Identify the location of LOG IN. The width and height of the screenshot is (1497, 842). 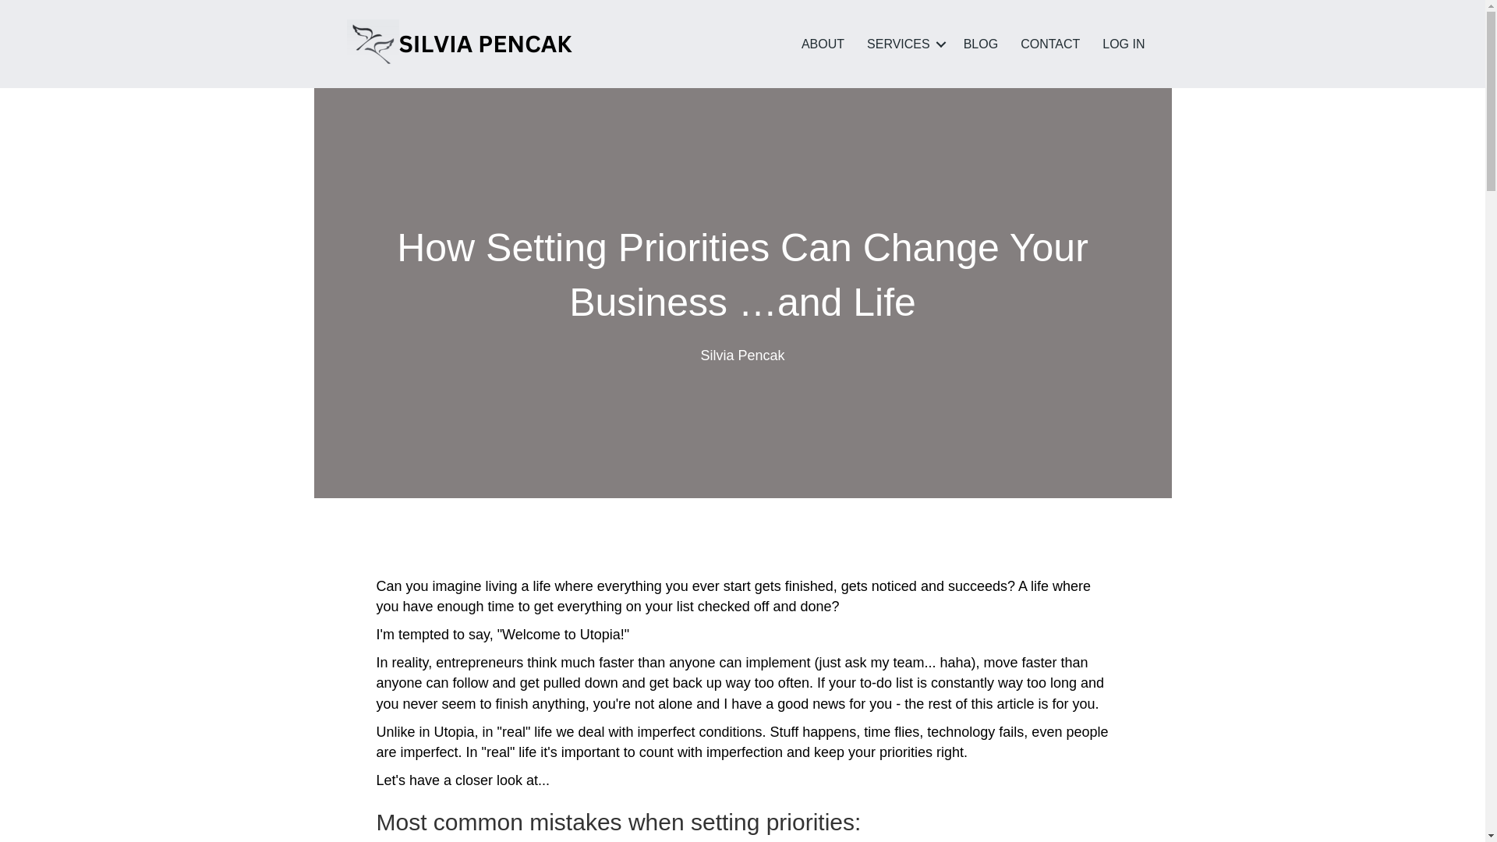
(1123, 43).